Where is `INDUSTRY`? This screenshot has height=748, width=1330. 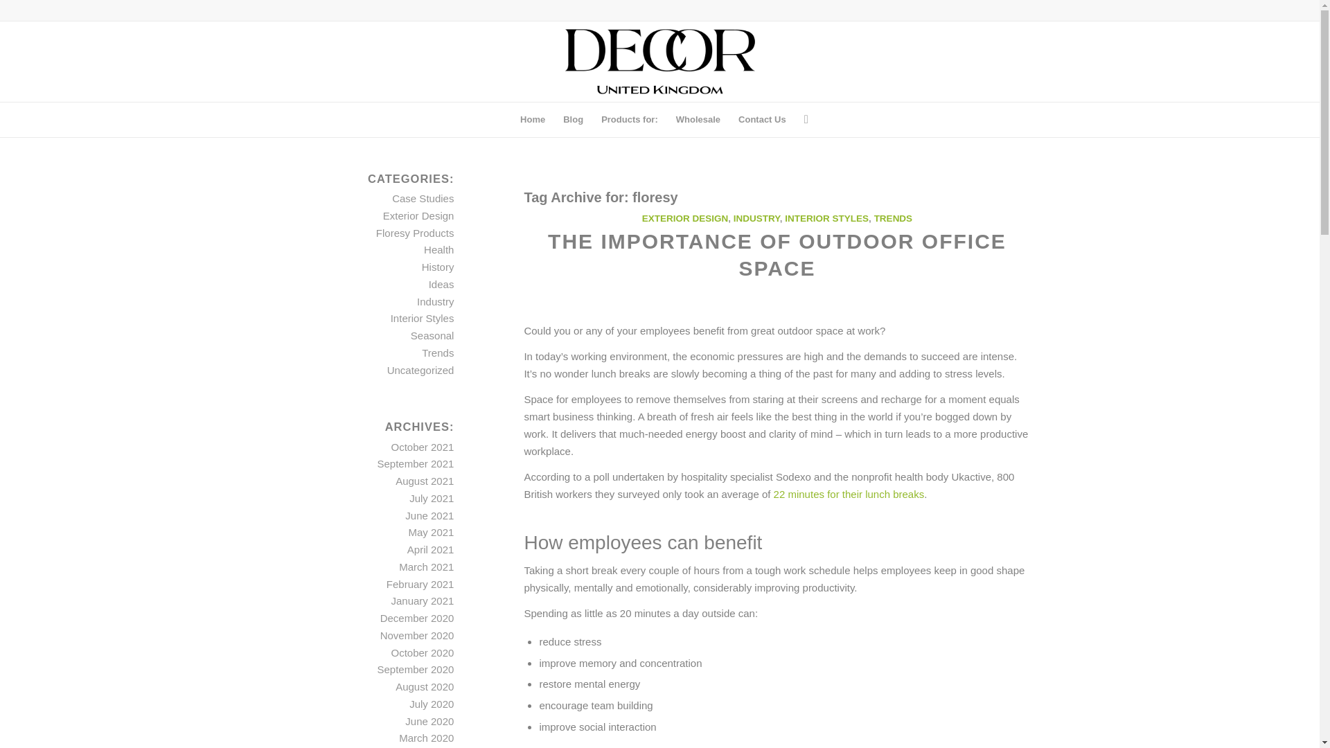 INDUSTRY is located at coordinates (756, 217).